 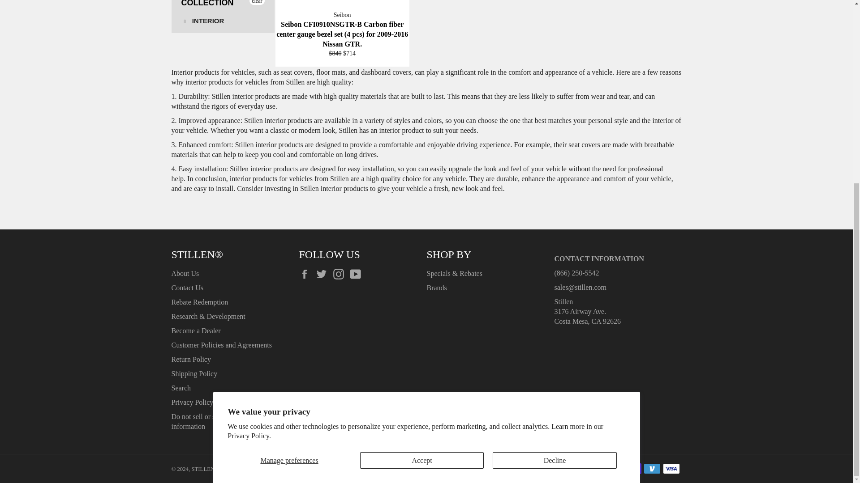 I want to click on Clear filter:  INTERIOR, so click(x=357, y=274).